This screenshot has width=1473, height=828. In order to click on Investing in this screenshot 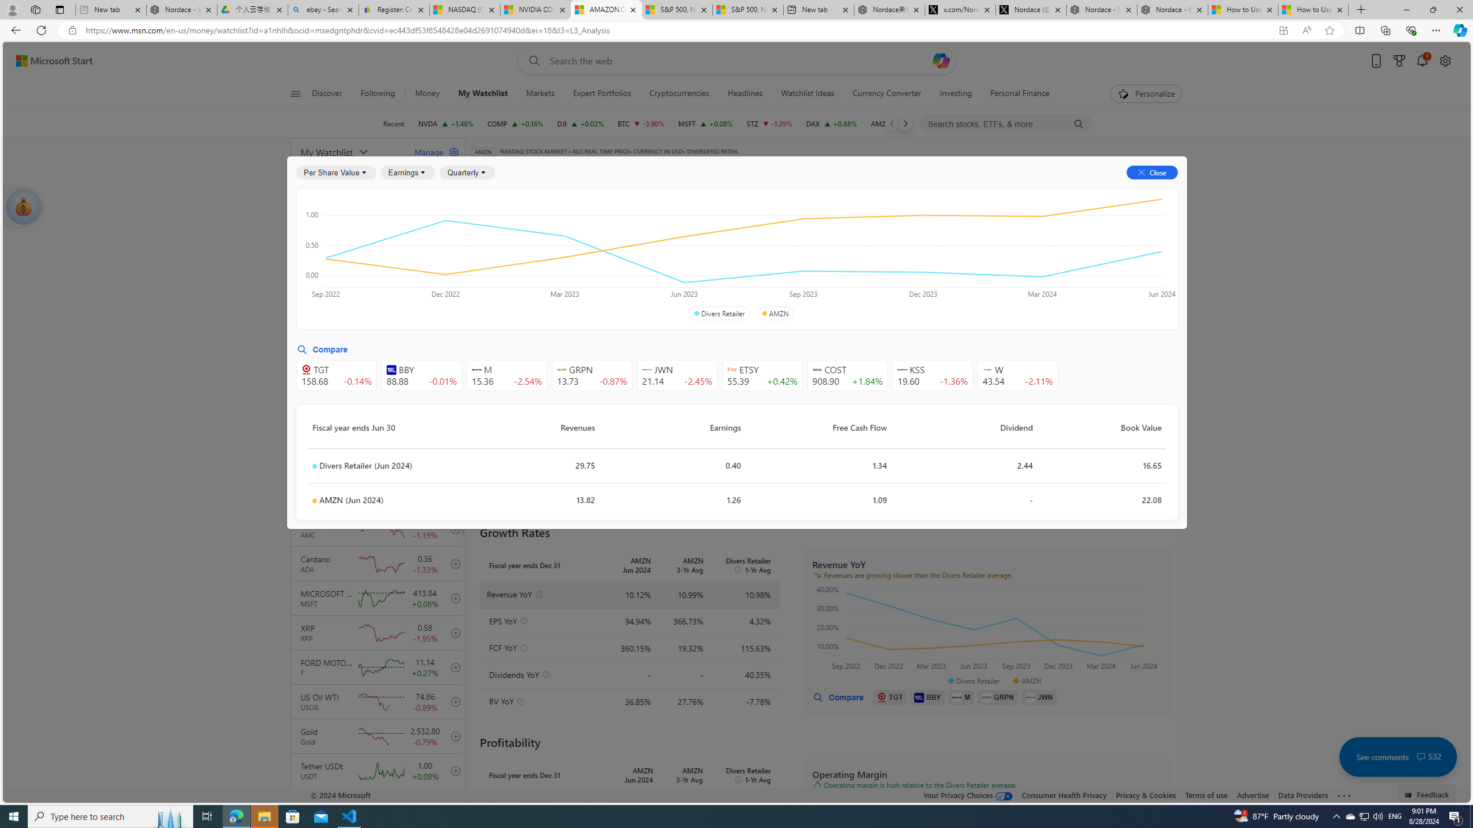, I will do `click(955, 94)`.